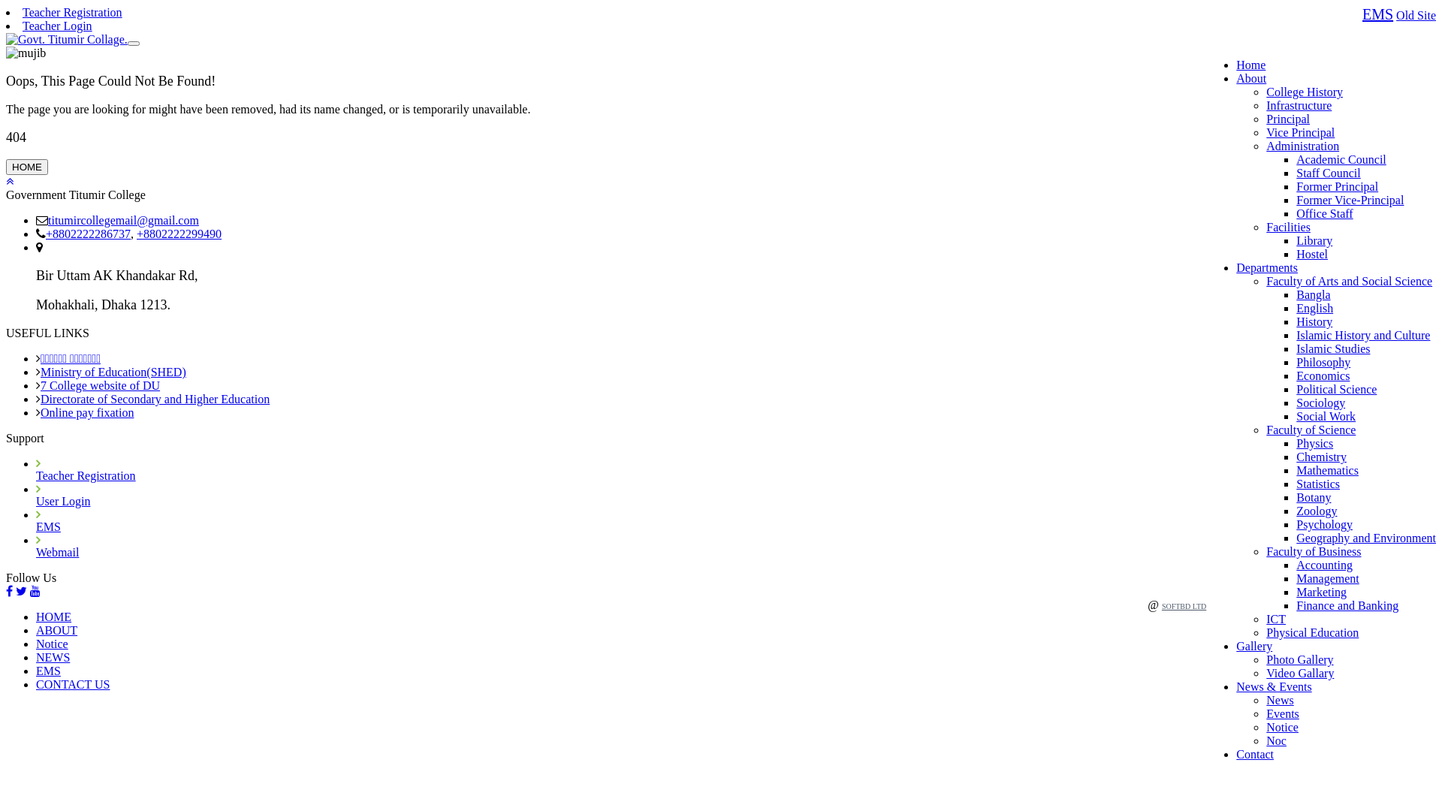 Image resolution: width=1442 pixels, height=811 pixels. What do you see at coordinates (1322, 457) in the screenshot?
I see `Chemistry` at bounding box center [1322, 457].